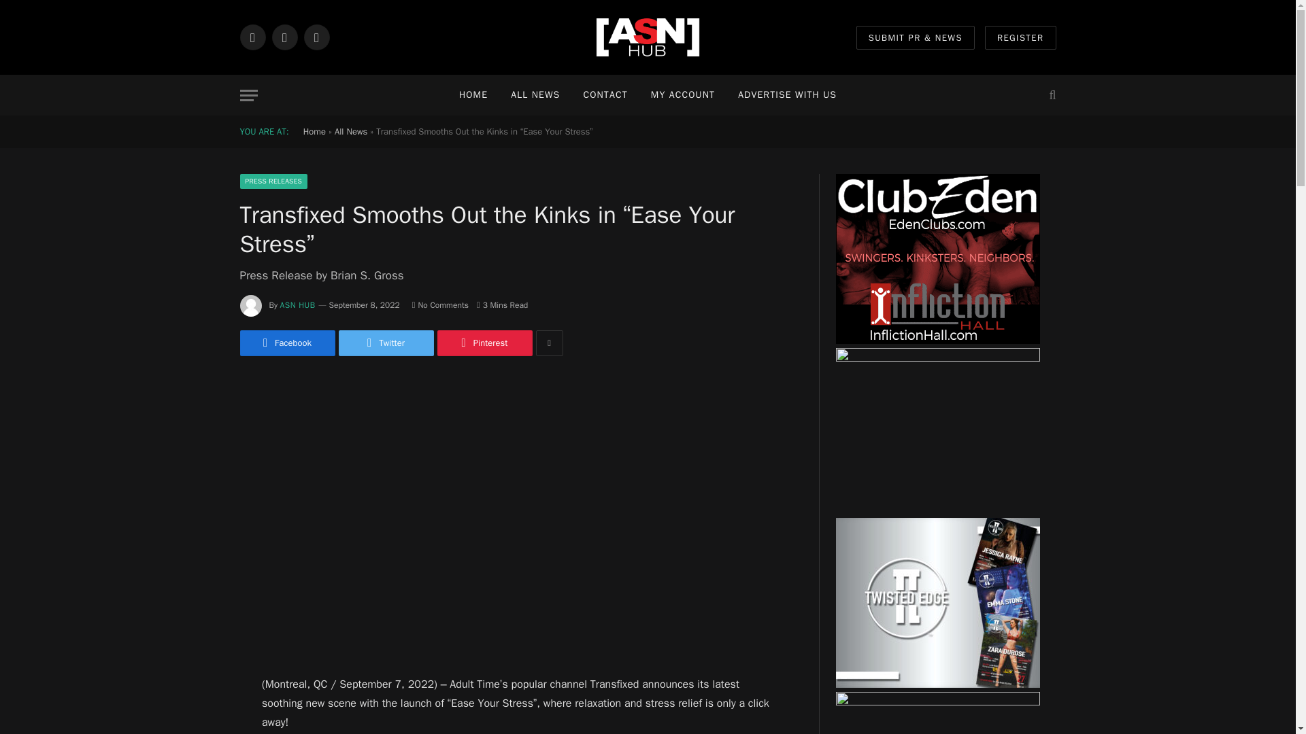  I want to click on PRESS RELEASES, so click(273, 181).